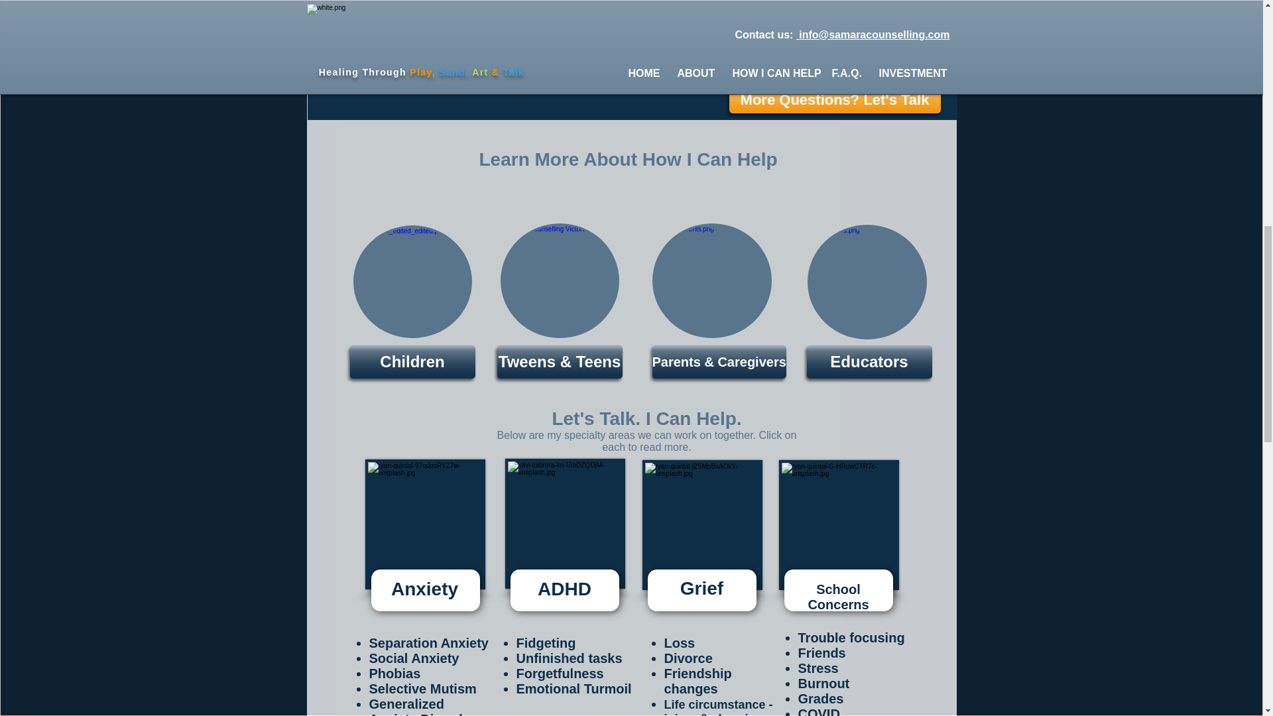  What do you see at coordinates (412, 362) in the screenshot?
I see `Children` at bounding box center [412, 362].